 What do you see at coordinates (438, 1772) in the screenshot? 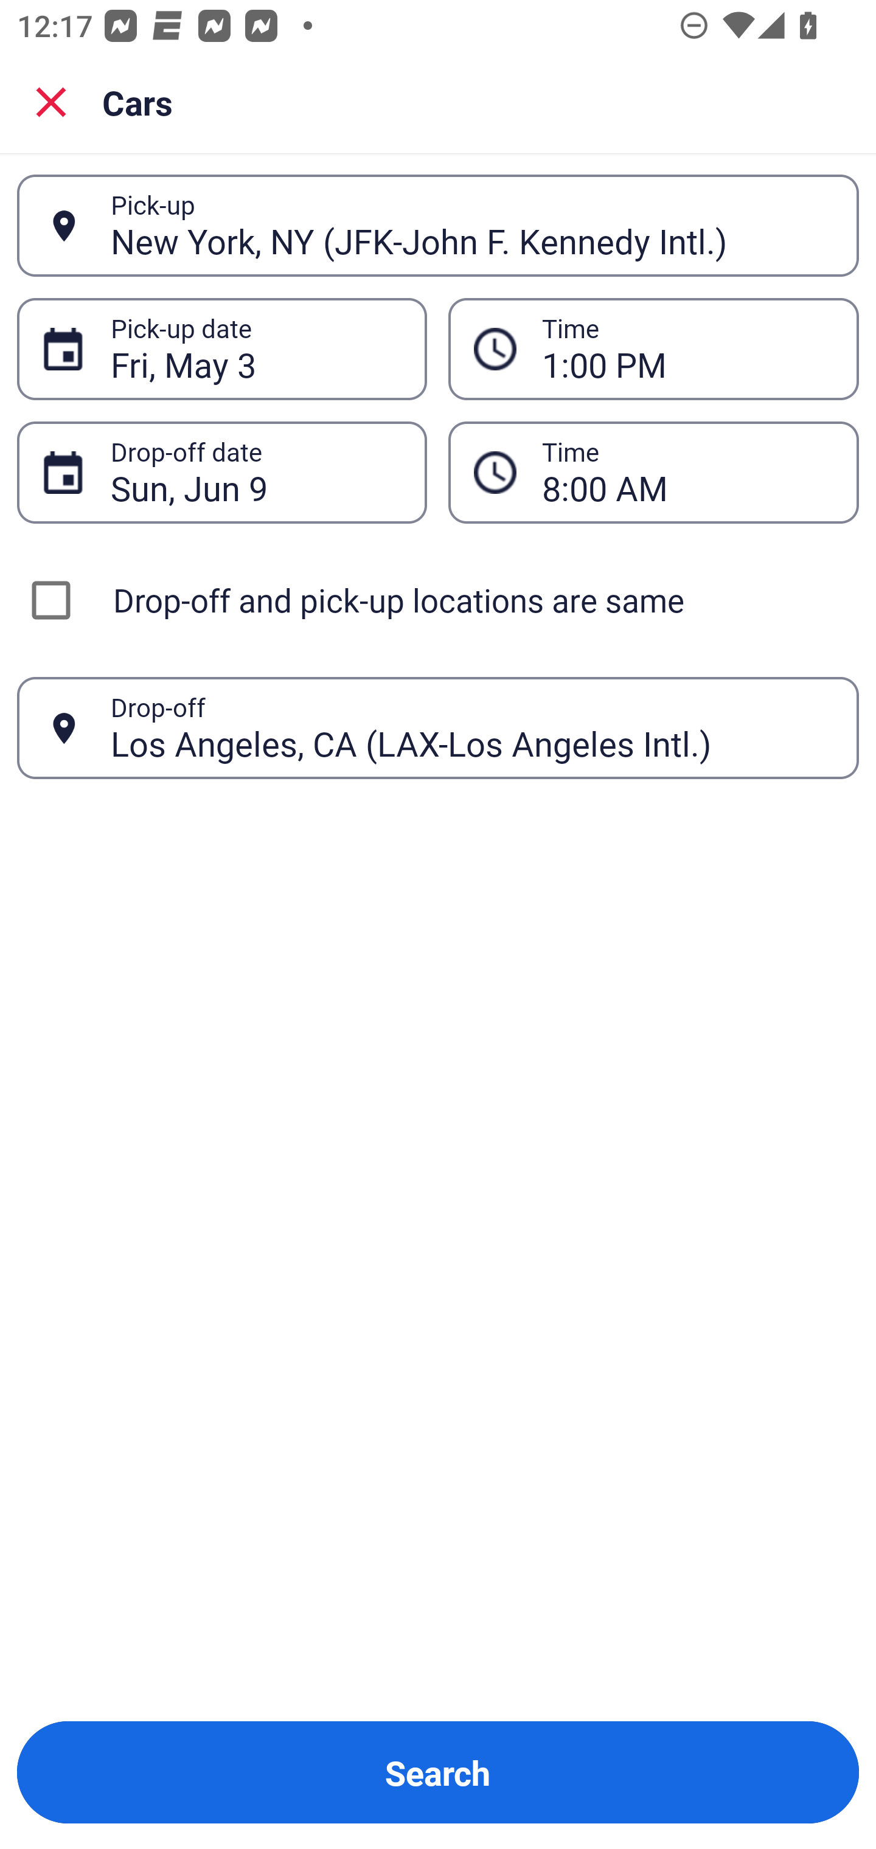
I see `Search Button Search` at bounding box center [438, 1772].